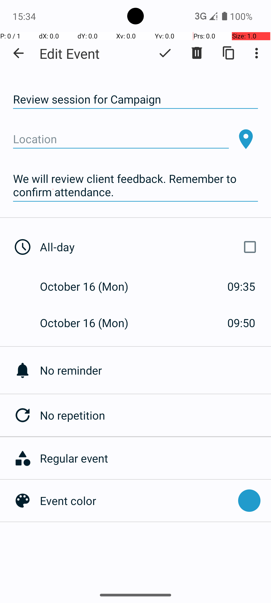 The image size is (271, 603). I want to click on Review session for Campaign, so click(135, 99).